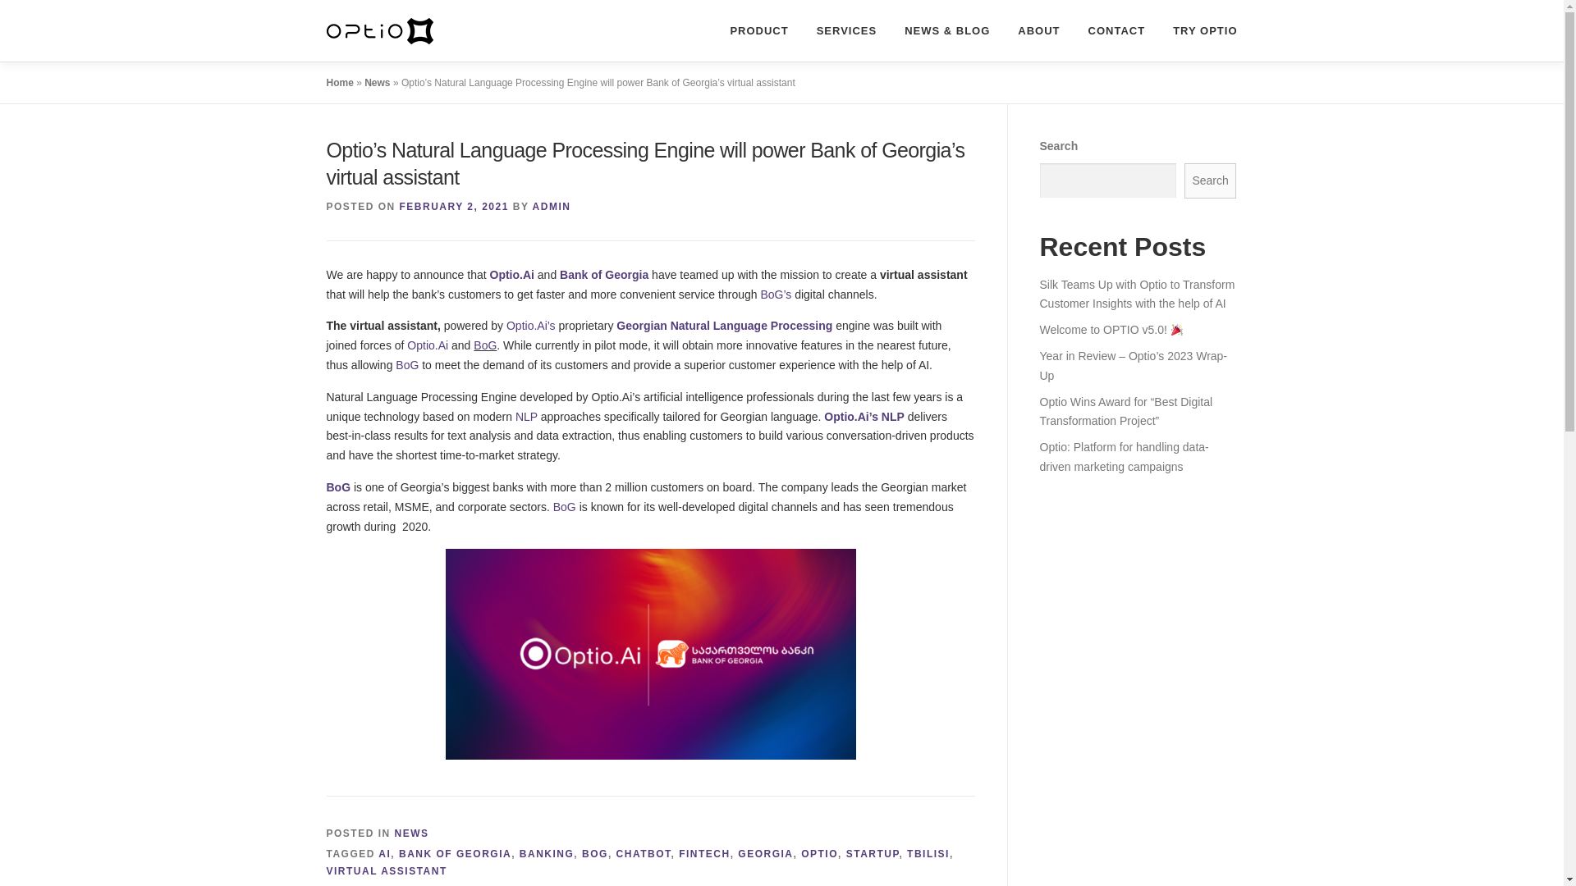 The width and height of the screenshot is (1576, 886). I want to click on ADMIN, so click(552, 207).